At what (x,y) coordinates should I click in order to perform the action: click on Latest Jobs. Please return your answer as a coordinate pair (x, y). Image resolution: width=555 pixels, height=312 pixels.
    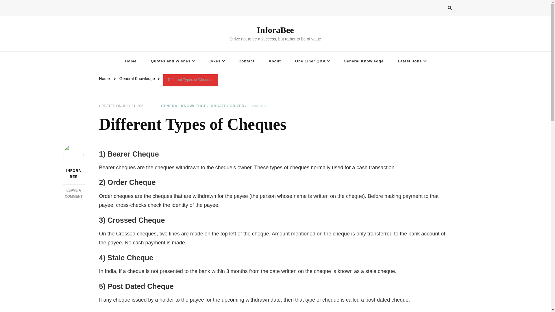
    Looking at the image, I should click on (411, 61).